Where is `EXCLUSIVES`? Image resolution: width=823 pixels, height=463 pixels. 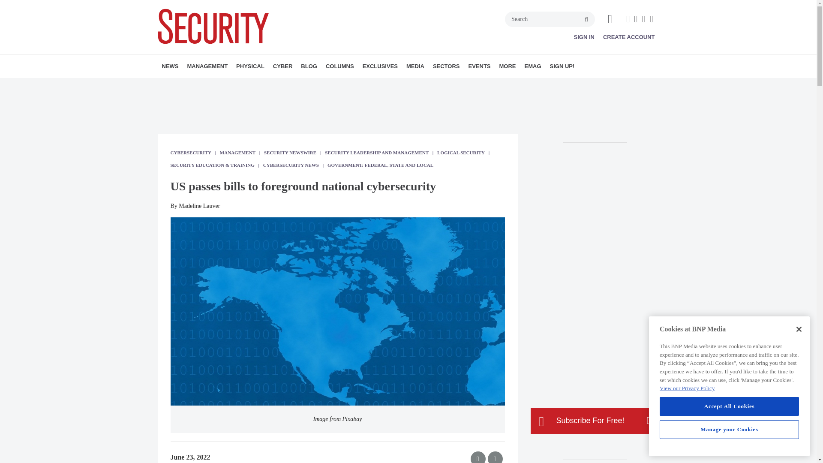
EXCLUSIVES is located at coordinates (380, 66).